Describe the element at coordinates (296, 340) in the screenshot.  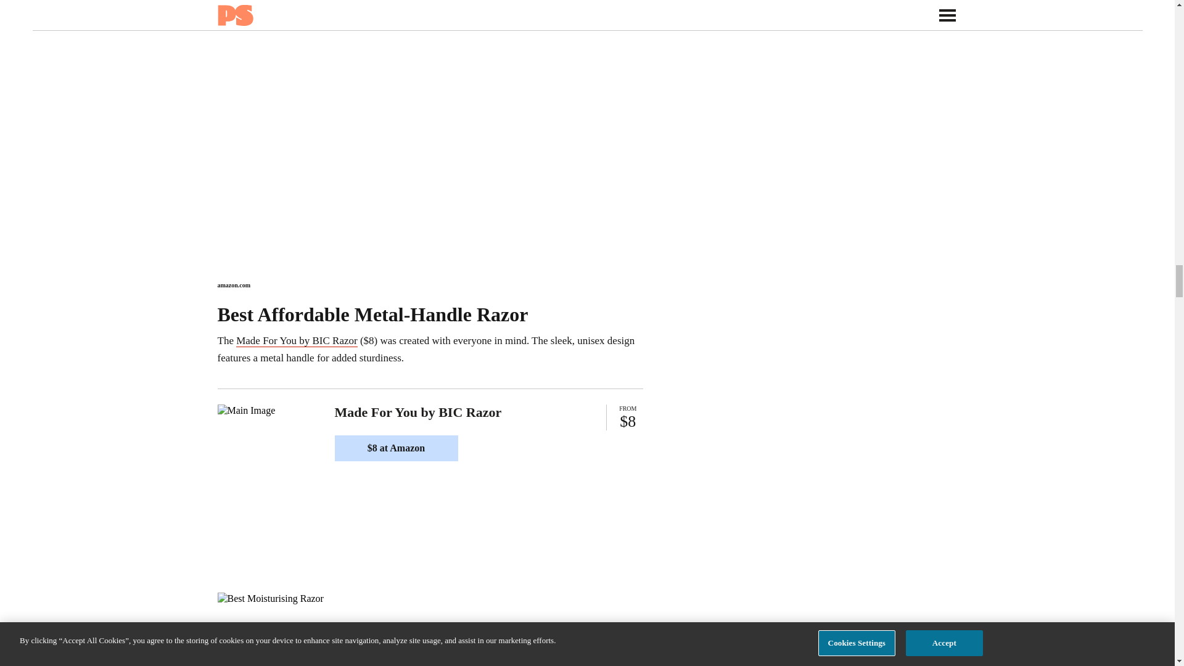
I see `Made For You by BIC Razor` at that location.